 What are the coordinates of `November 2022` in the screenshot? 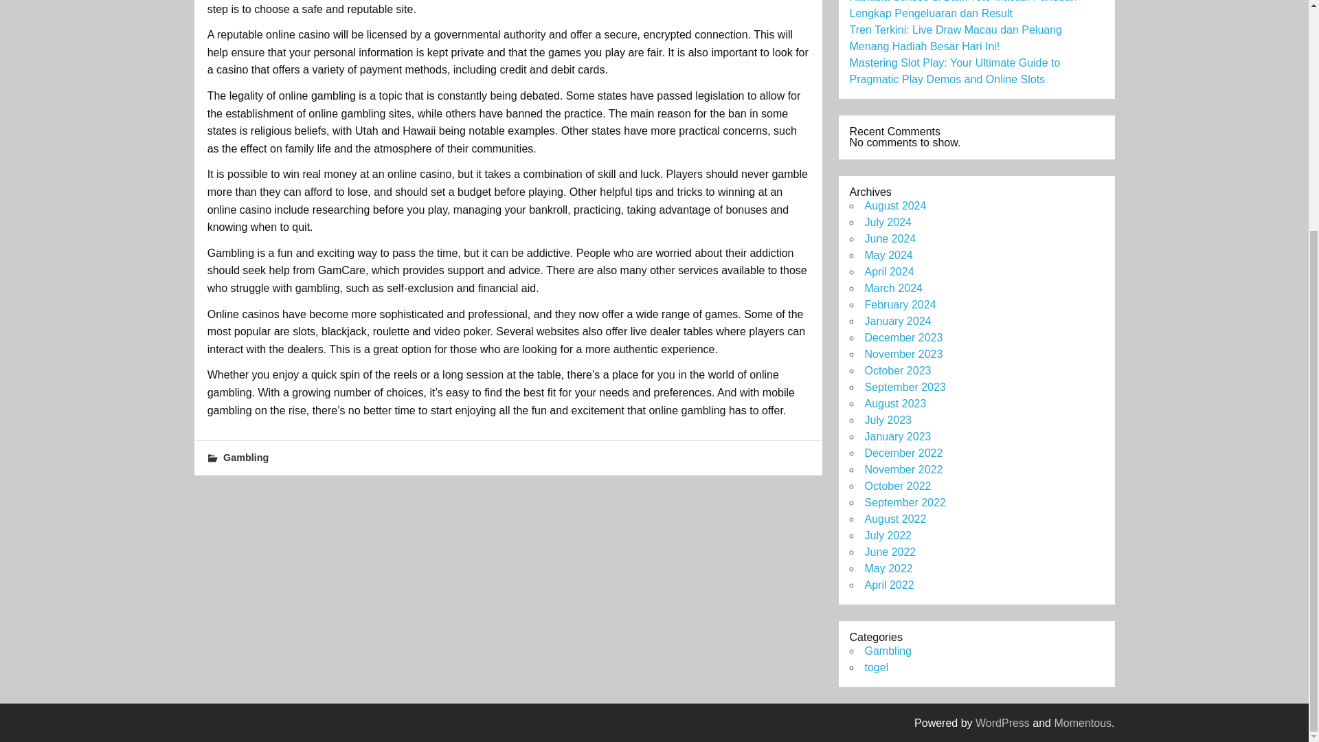 It's located at (903, 470).